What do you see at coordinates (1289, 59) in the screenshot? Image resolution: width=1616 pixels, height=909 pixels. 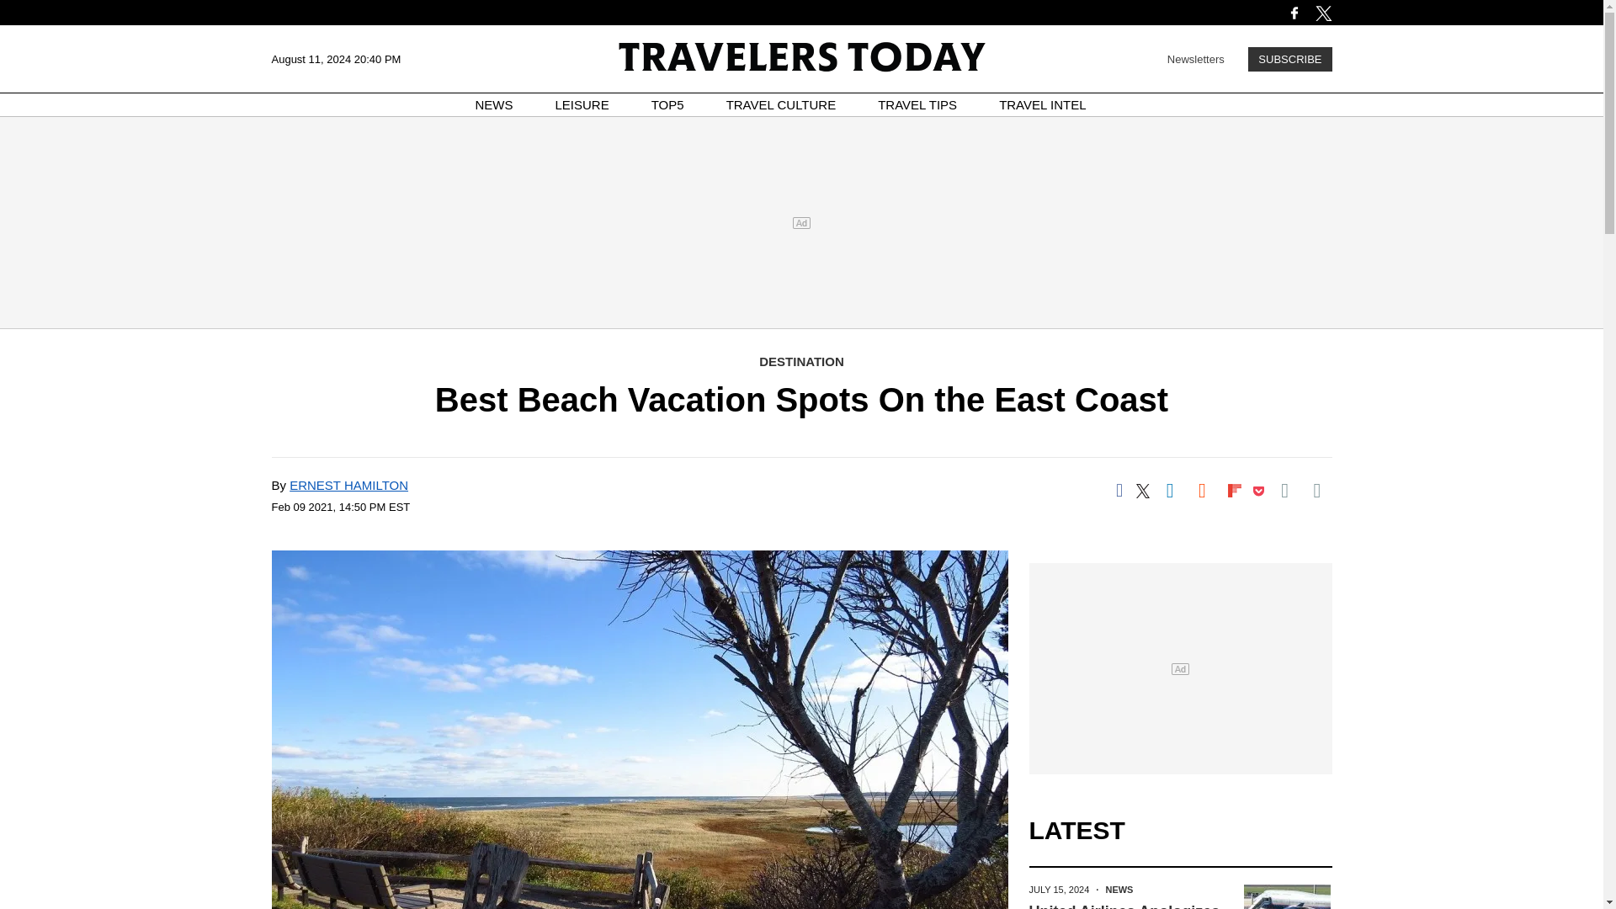 I see `SUBSCRIBE` at bounding box center [1289, 59].